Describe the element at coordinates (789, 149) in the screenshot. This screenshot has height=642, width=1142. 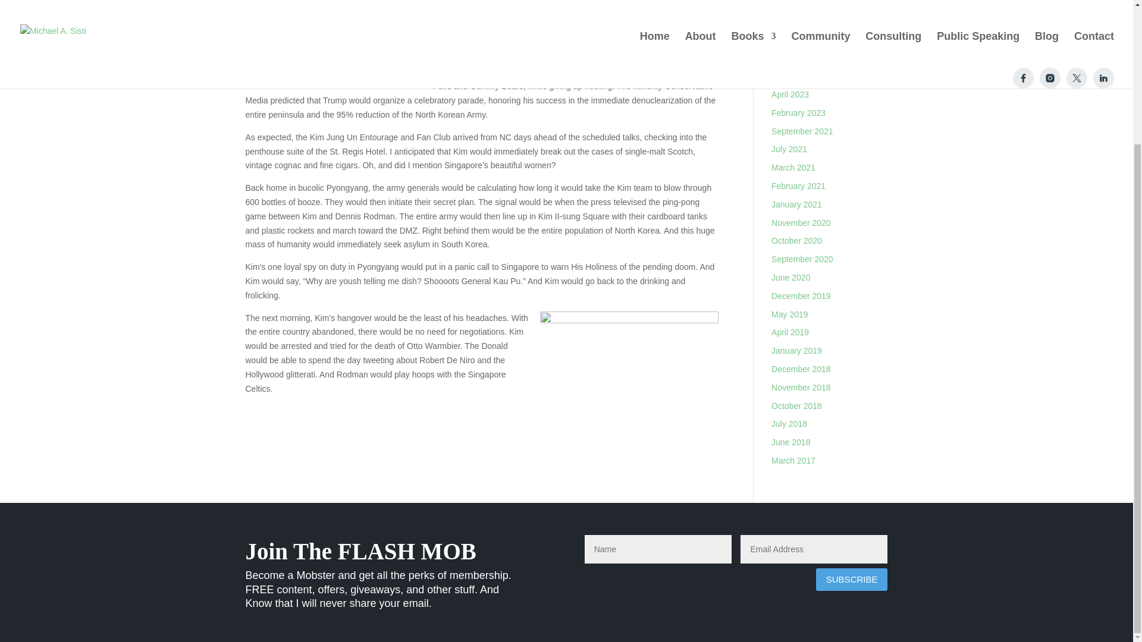
I see `July 2021` at that location.